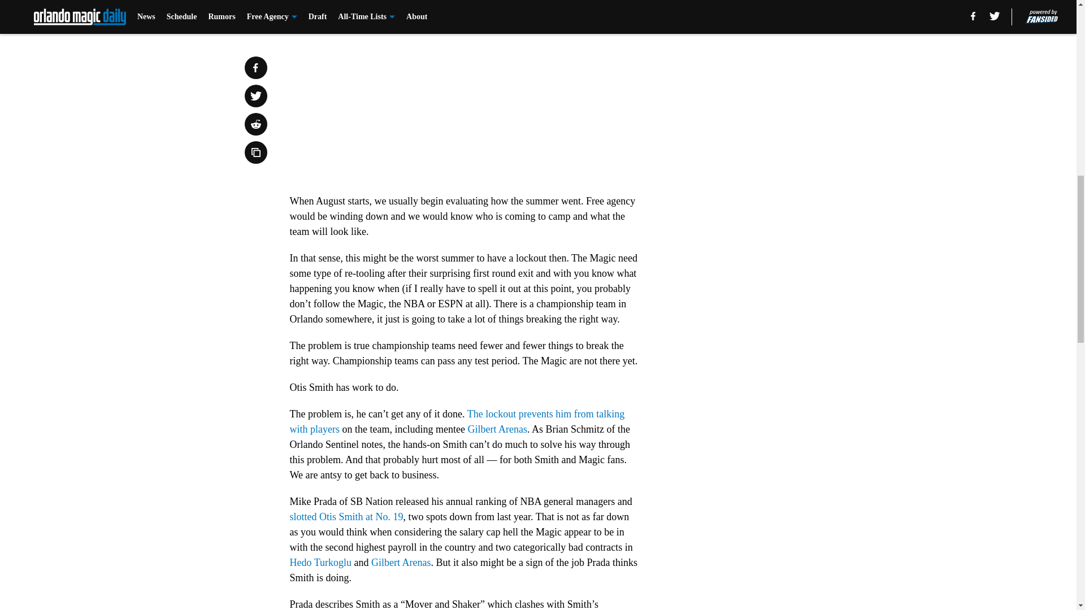  Describe the element at coordinates (497, 429) in the screenshot. I see `Gilbert Arenas` at that location.